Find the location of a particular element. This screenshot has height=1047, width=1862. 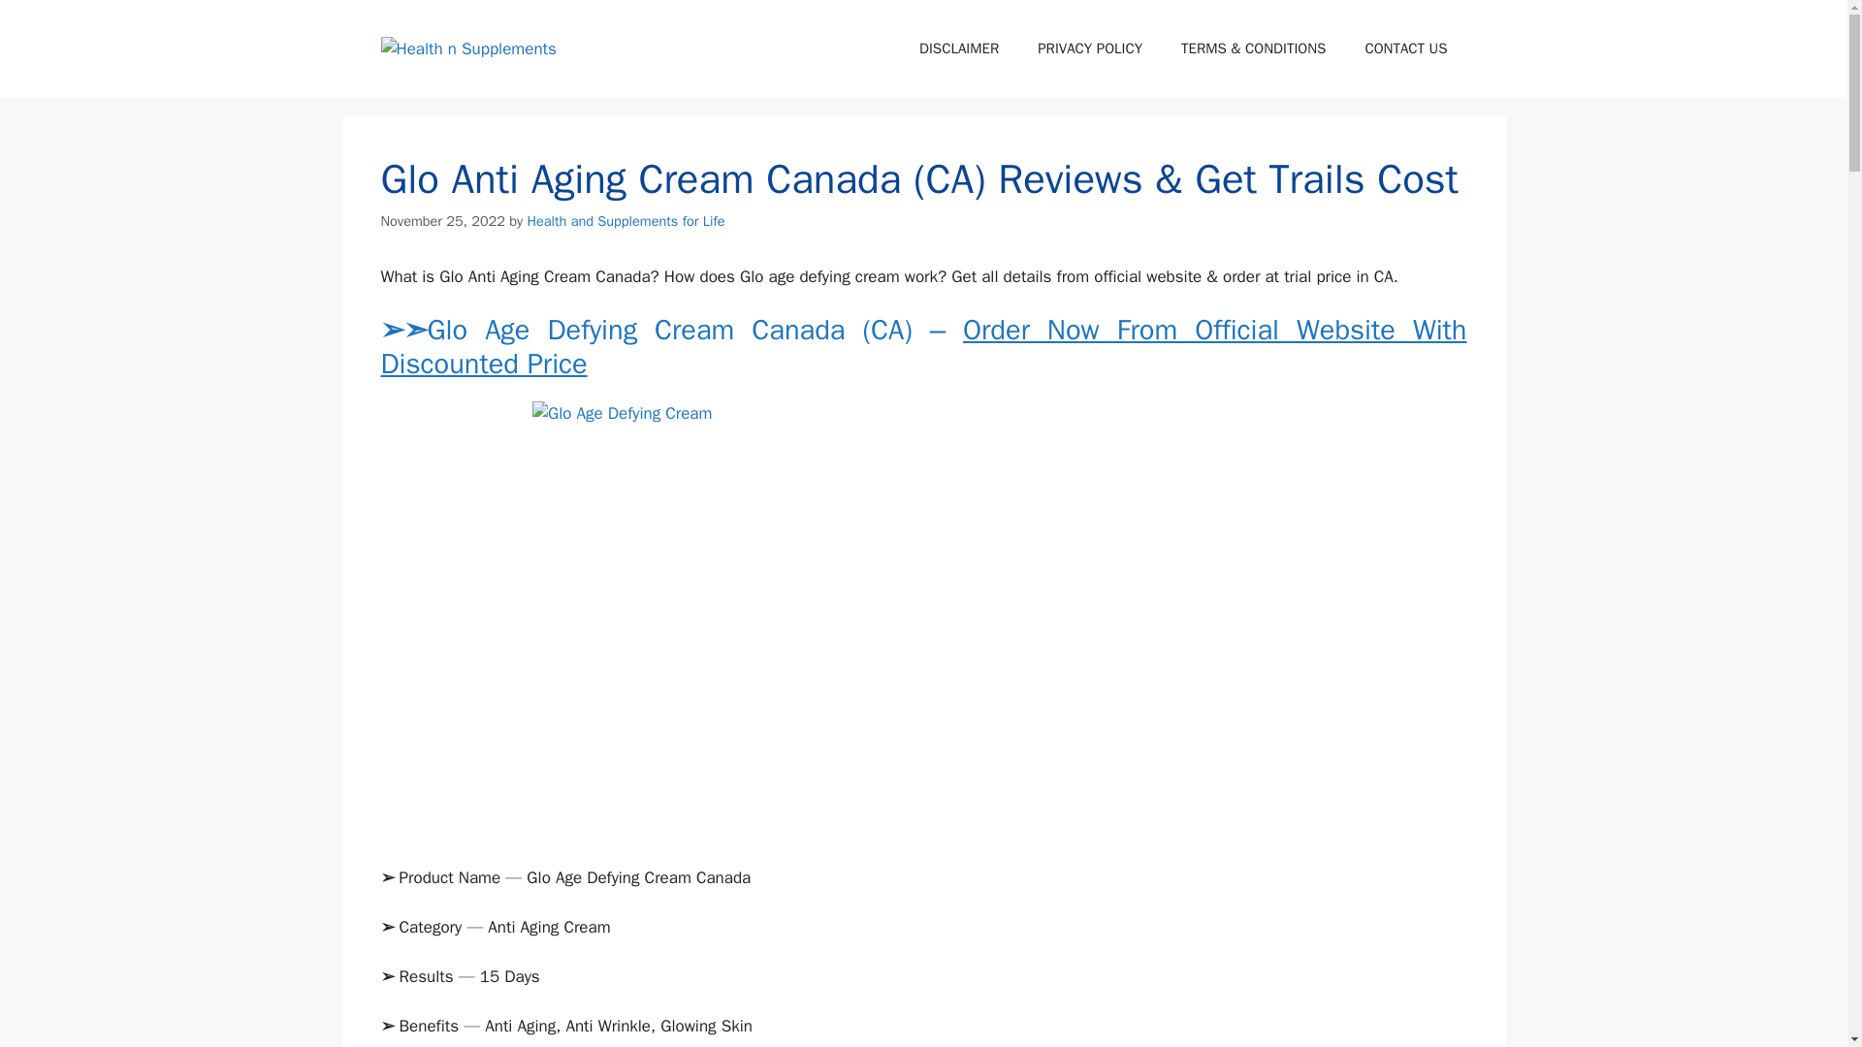

DISCLAIMER is located at coordinates (958, 48).